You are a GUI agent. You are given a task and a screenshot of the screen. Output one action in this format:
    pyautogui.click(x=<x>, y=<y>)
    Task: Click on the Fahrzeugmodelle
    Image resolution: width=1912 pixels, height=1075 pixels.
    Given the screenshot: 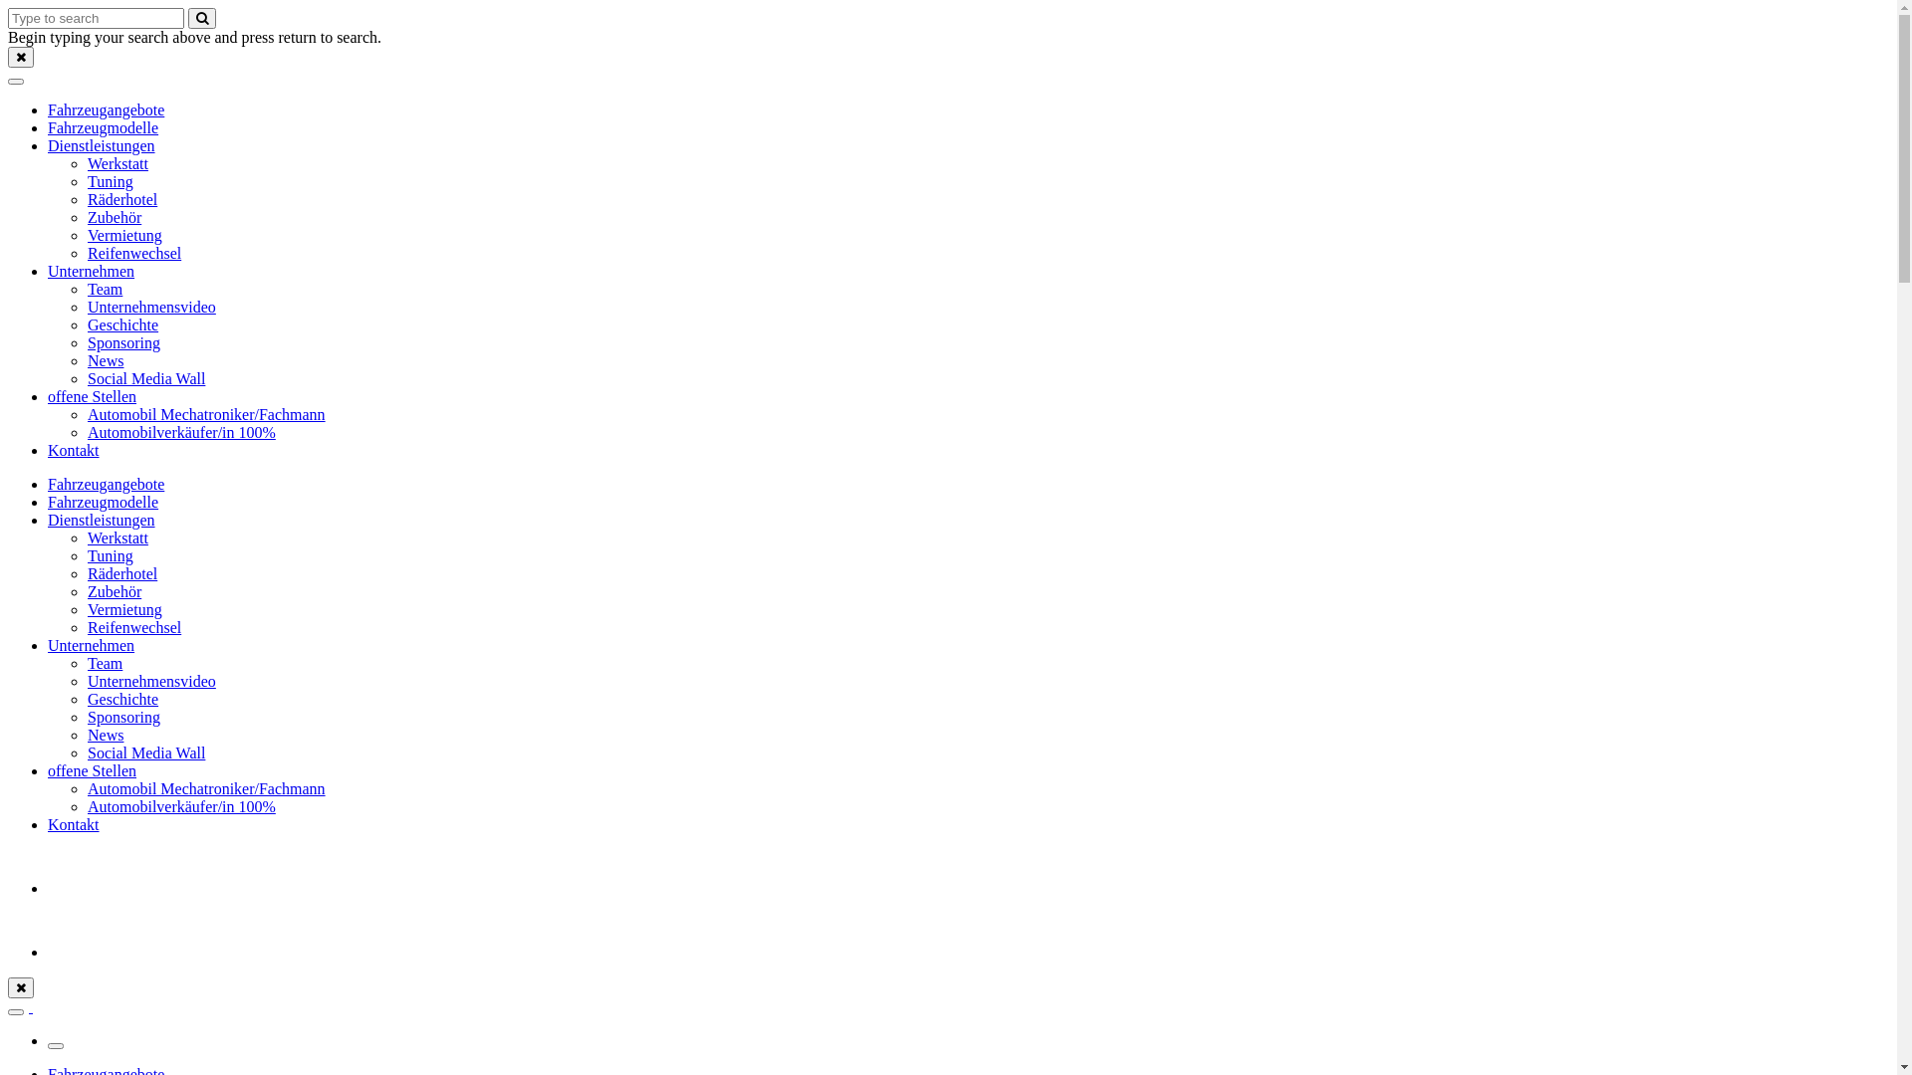 What is the action you would take?
    pyautogui.click(x=104, y=502)
    